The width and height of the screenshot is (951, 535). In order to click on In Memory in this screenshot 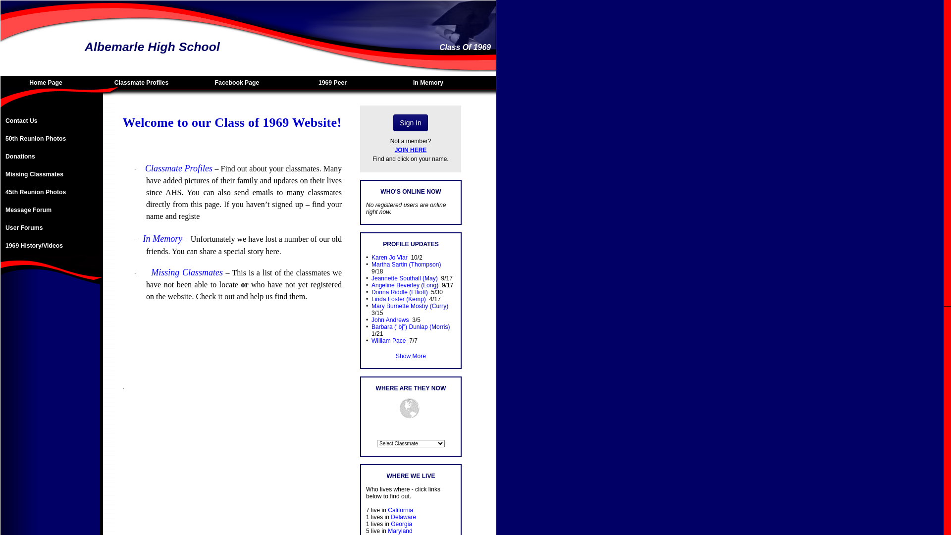, I will do `click(163, 239)`.